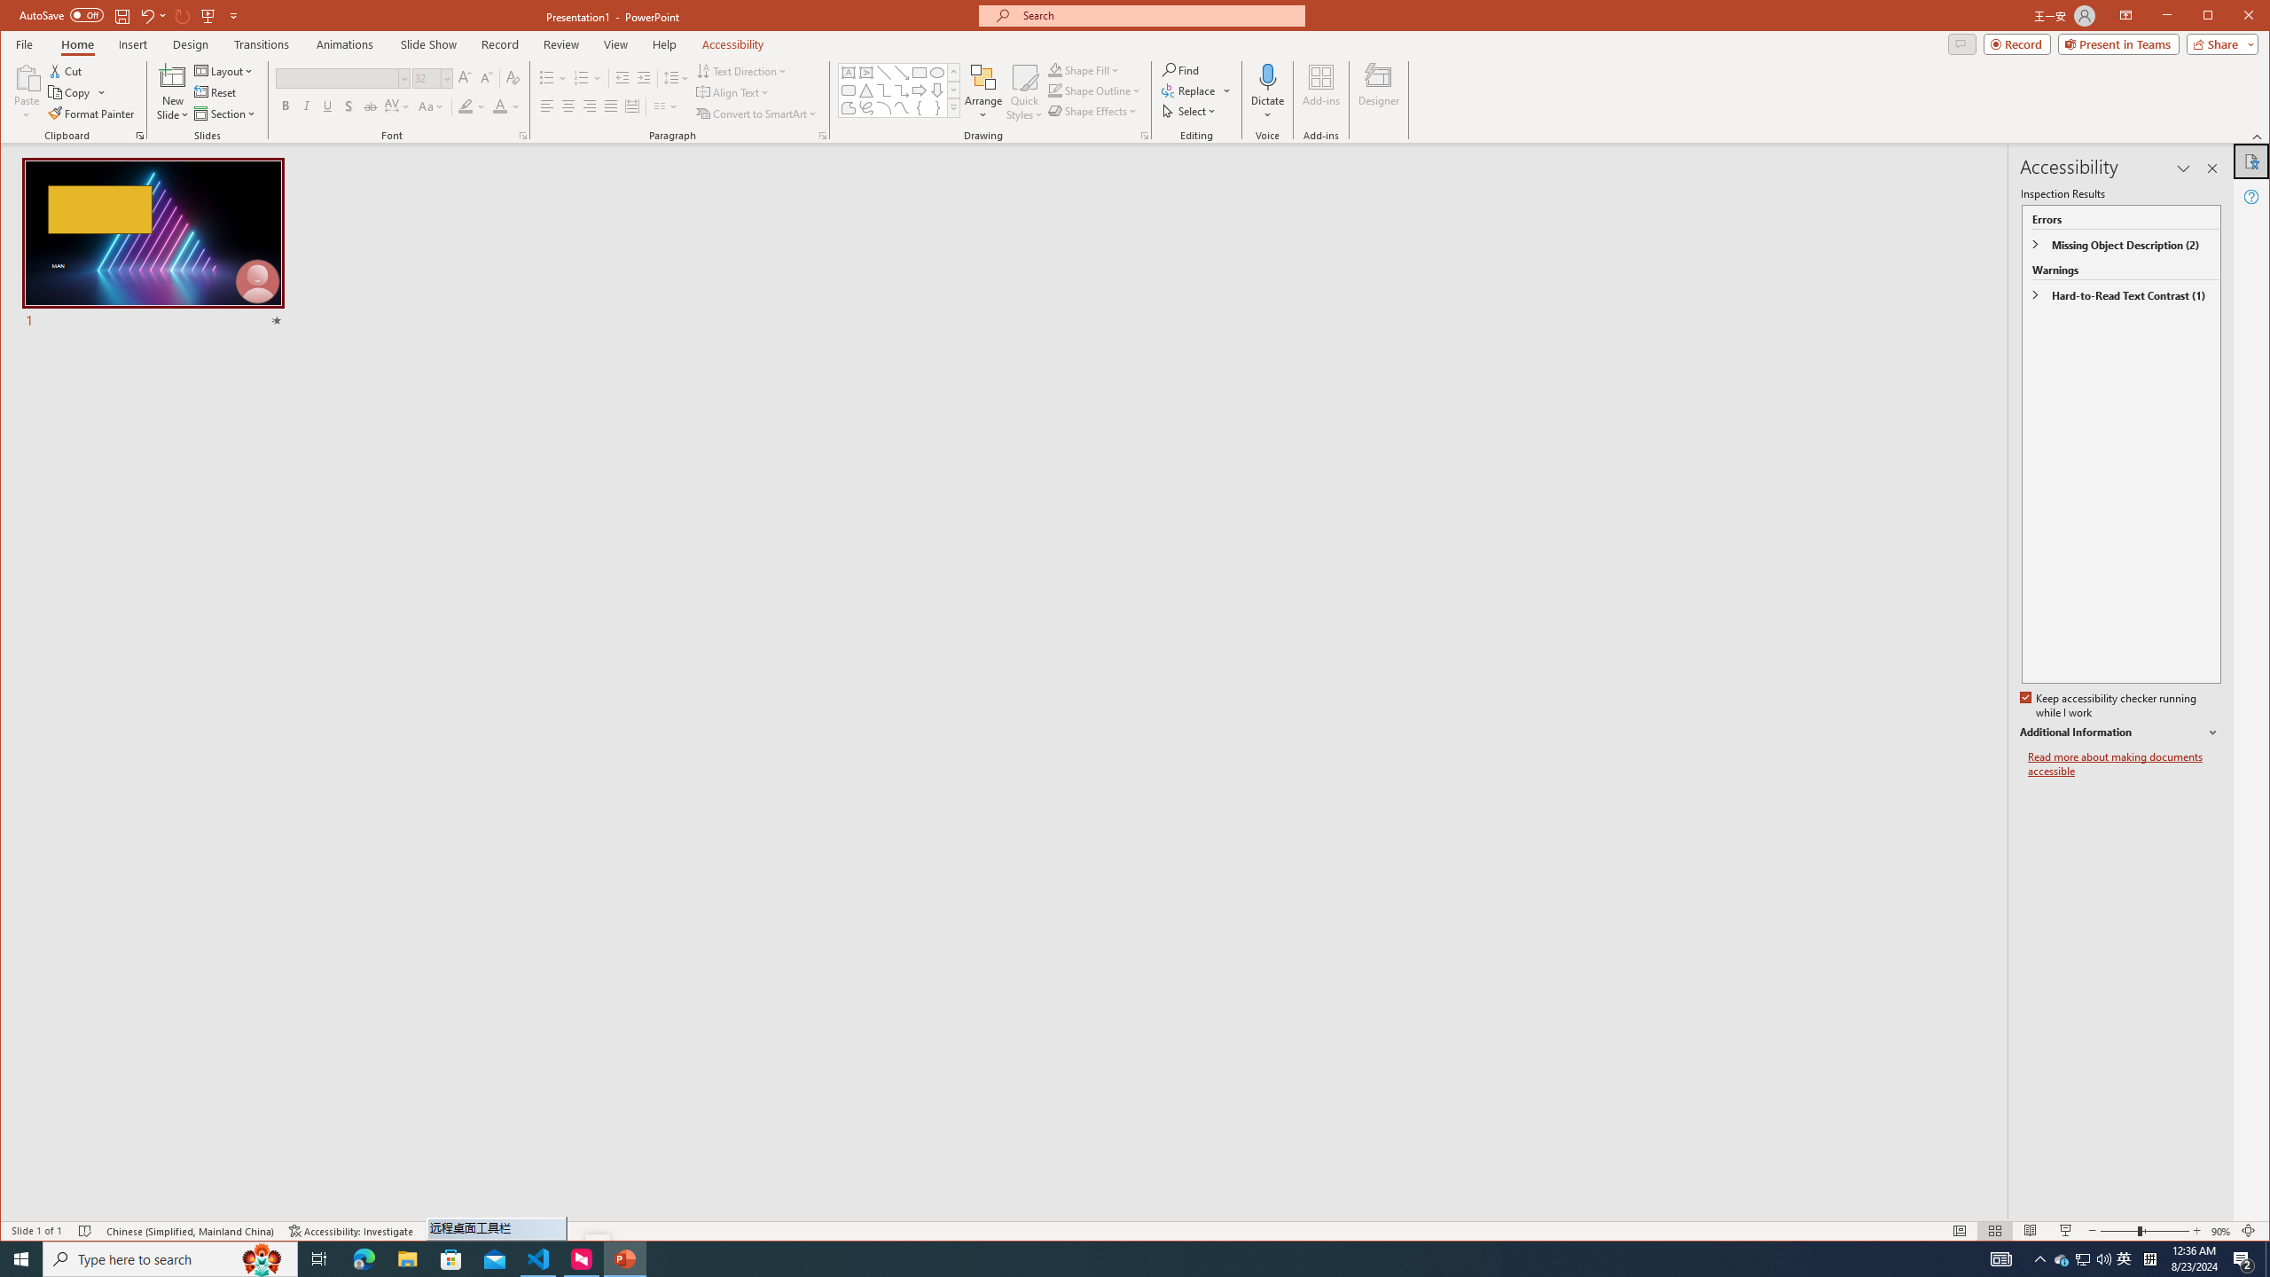 The image size is (2270, 1277). I want to click on Action Center, 2 new notifications, so click(2243, 1259).